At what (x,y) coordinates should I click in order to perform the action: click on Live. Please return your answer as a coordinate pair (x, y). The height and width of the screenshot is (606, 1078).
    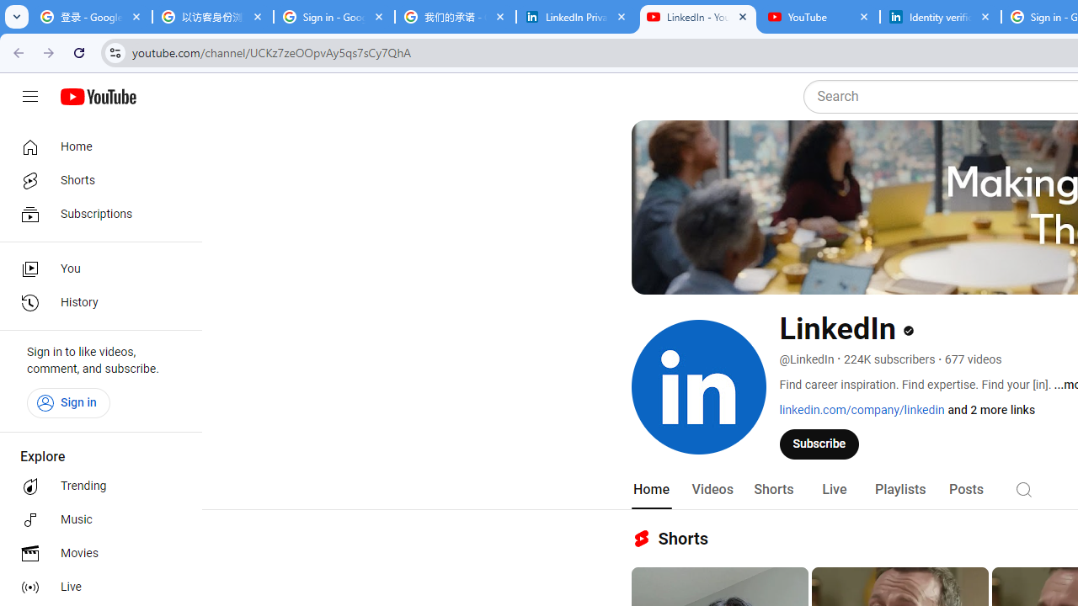
    Looking at the image, I should click on (96, 587).